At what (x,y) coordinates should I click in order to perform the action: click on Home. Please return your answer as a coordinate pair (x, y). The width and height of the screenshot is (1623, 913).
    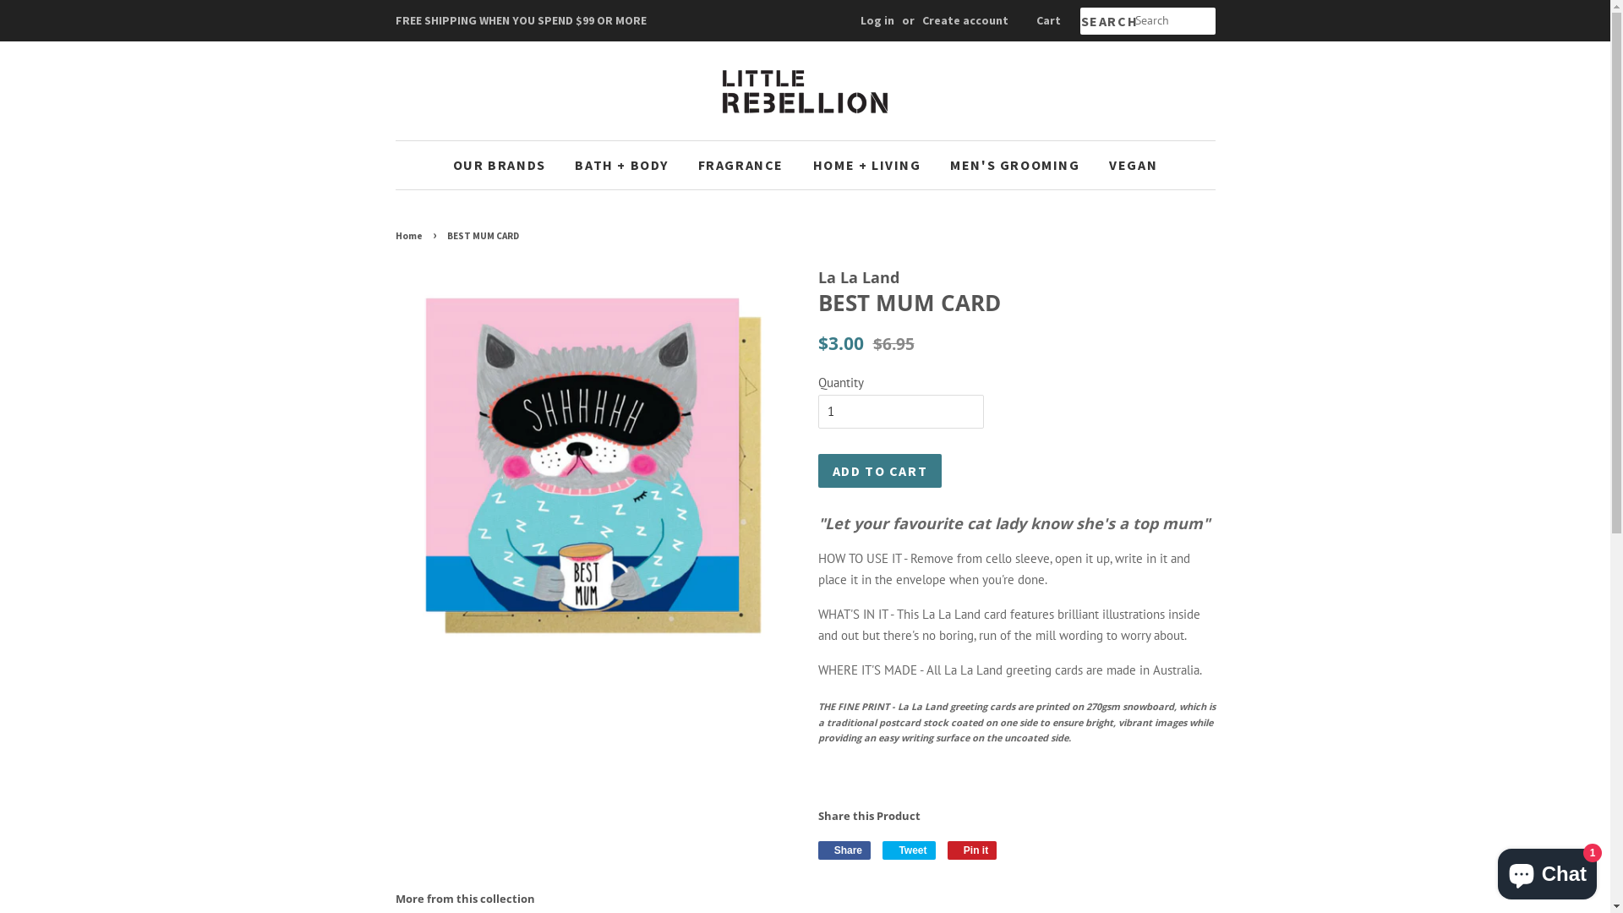
    Looking at the image, I should click on (411, 236).